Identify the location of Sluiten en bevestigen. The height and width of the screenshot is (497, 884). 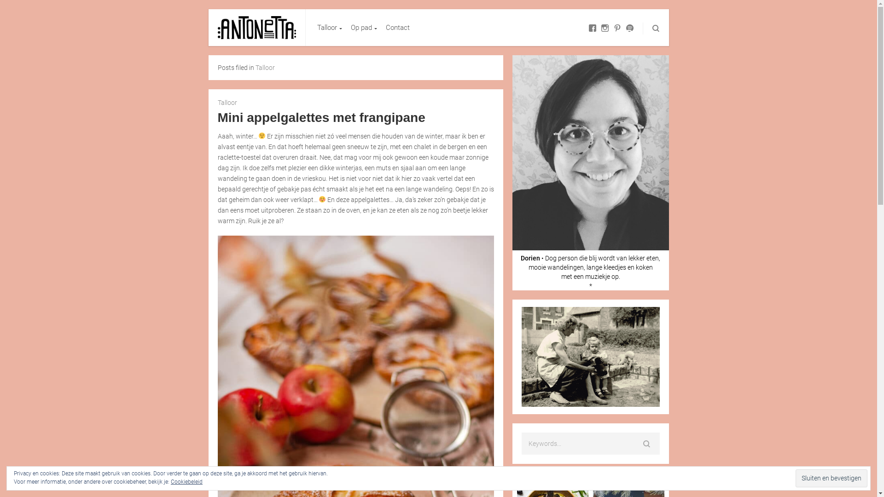
(832, 479).